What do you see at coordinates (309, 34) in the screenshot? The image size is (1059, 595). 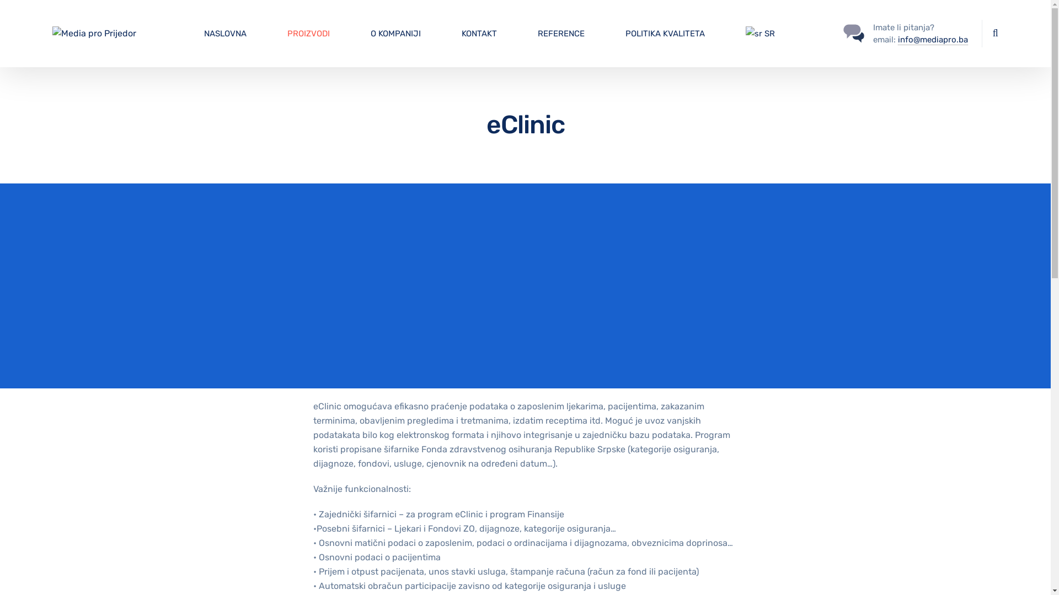 I see `PROIZVODI` at bounding box center [309, 34].